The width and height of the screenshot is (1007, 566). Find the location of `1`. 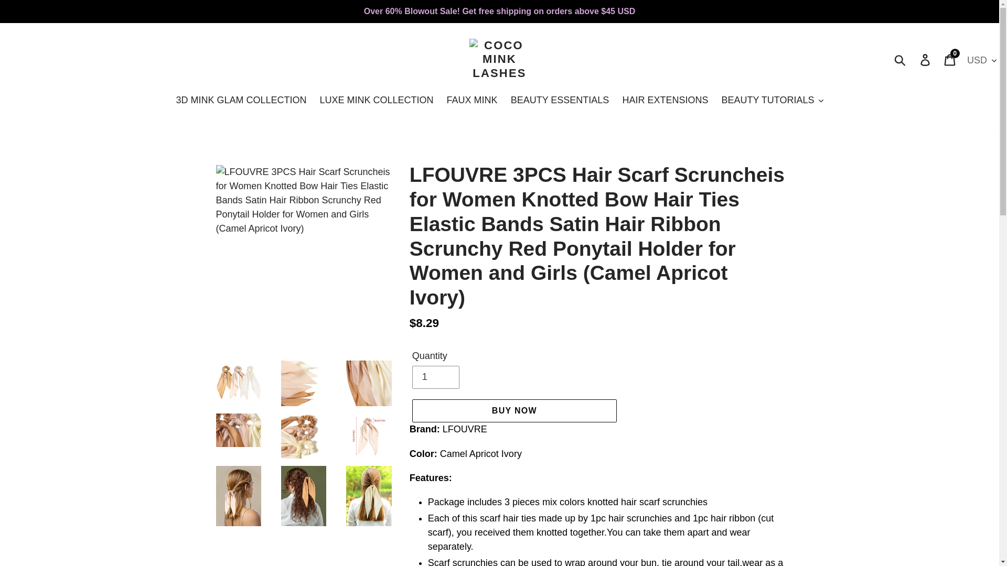

1 is located at coordinates (435, 377).